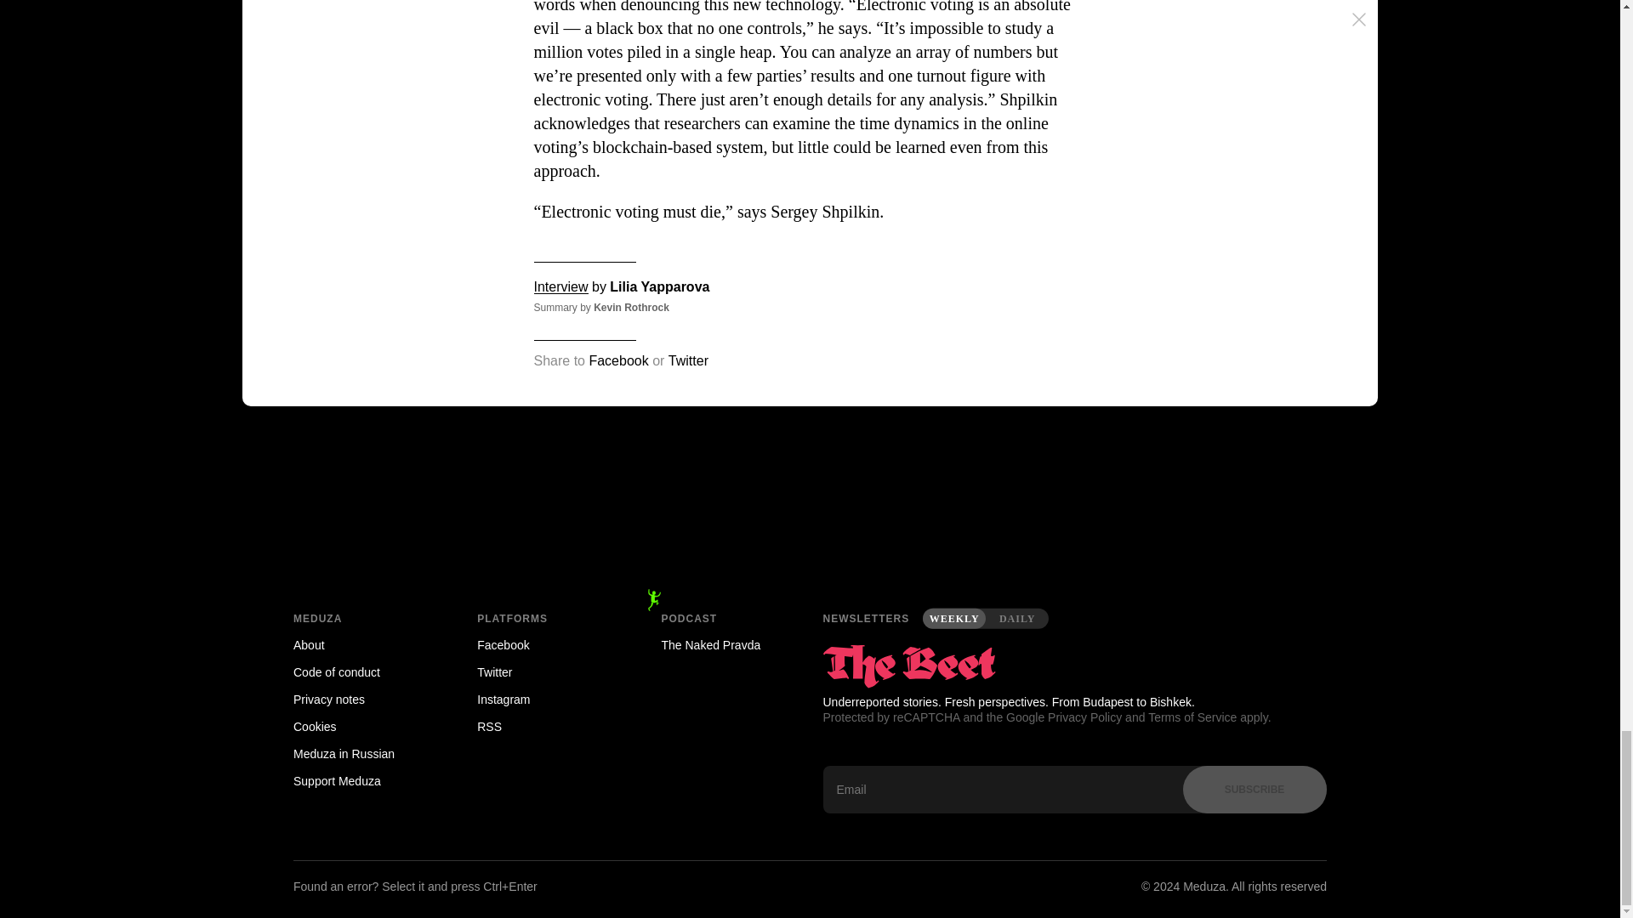  Describe the element at coordinates (1085, 717) in the screenshot. I see `Privacy Policy` at that location.